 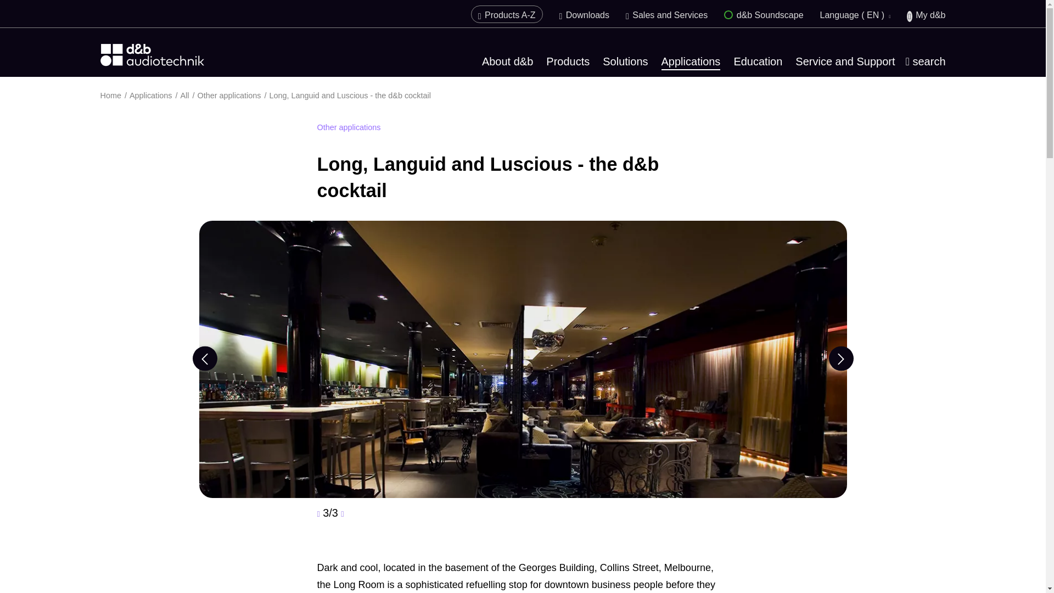 I want to click on Products A-Z, so click(x=507, y=15).